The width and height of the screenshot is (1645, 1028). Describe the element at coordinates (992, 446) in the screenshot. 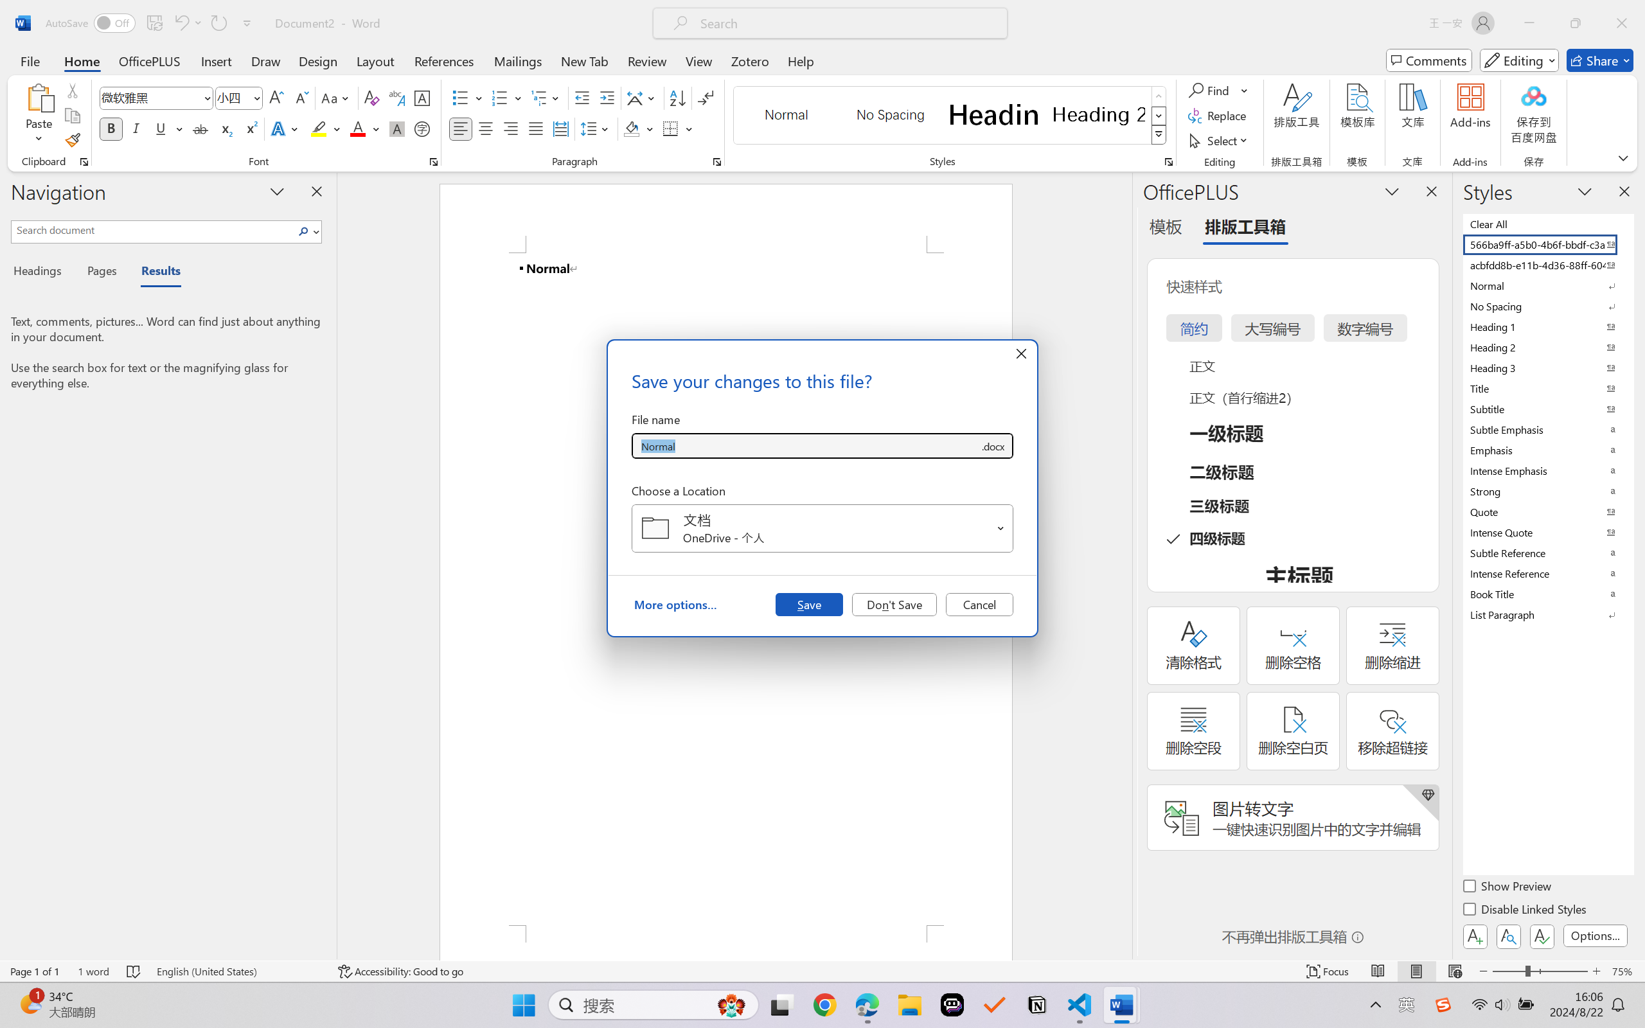

I see `Save as type` at that location.